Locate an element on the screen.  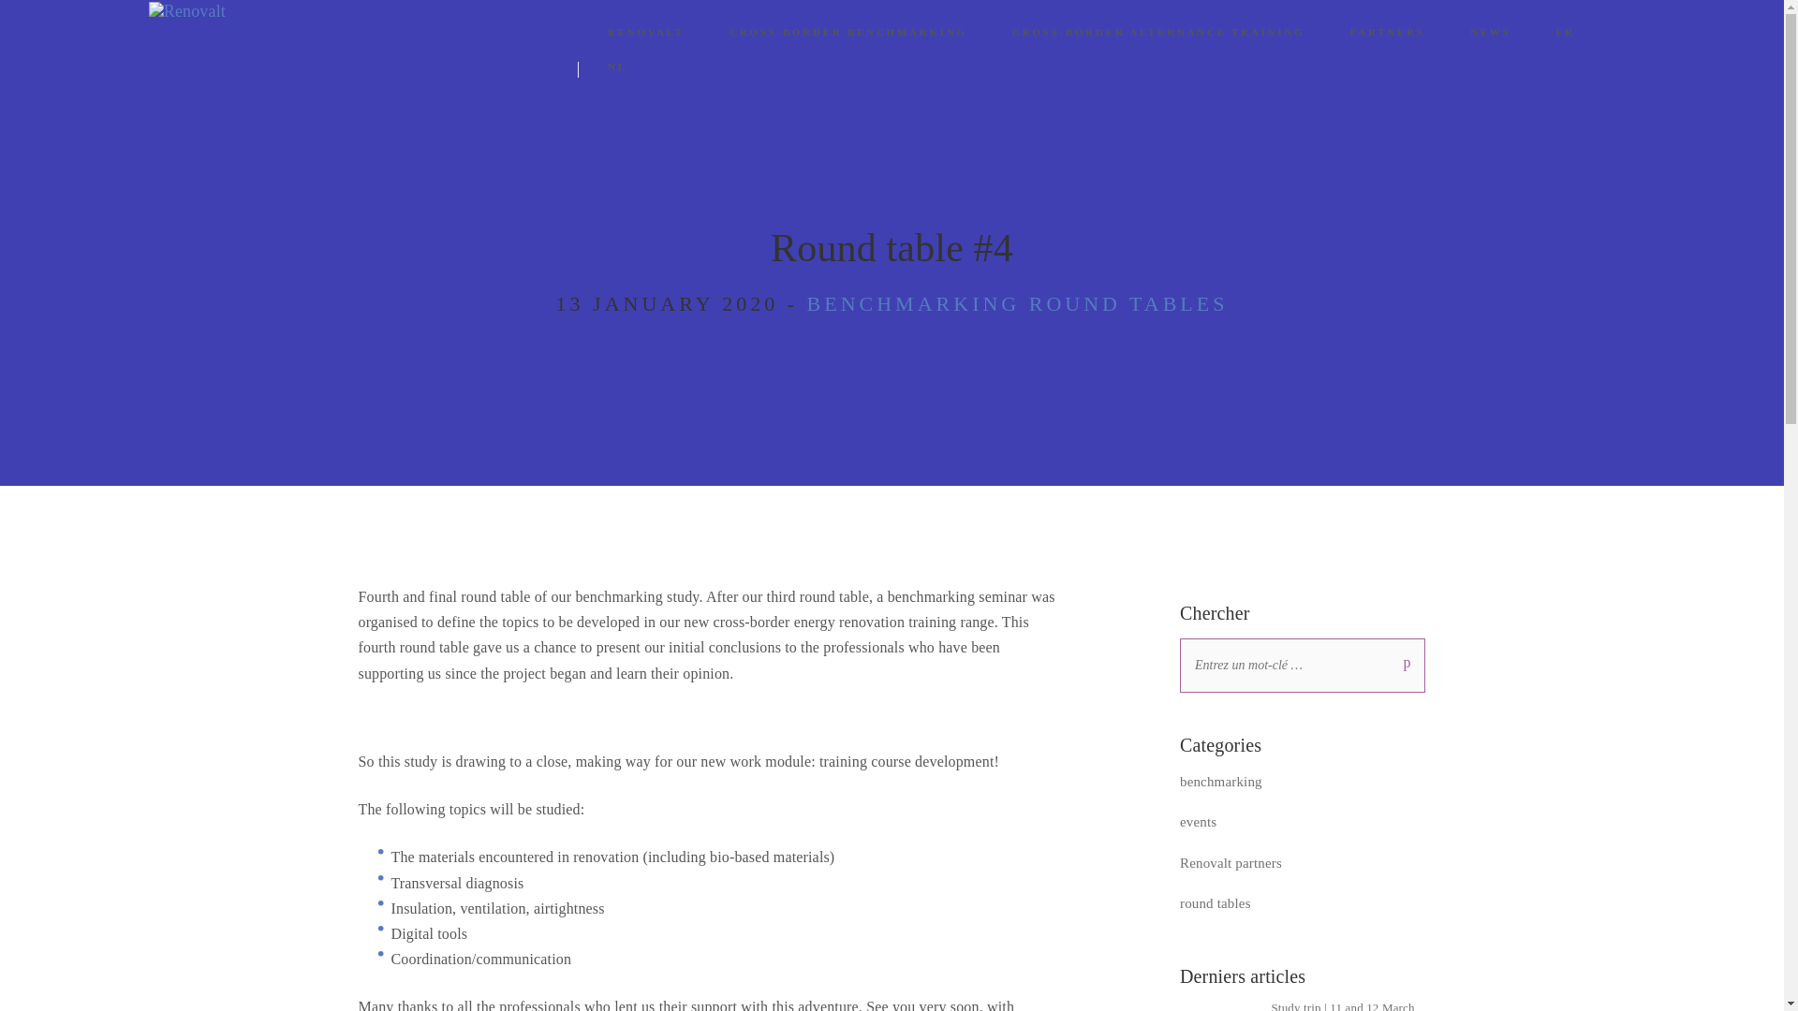
RENOVALT is located at coordinates (645, 32).